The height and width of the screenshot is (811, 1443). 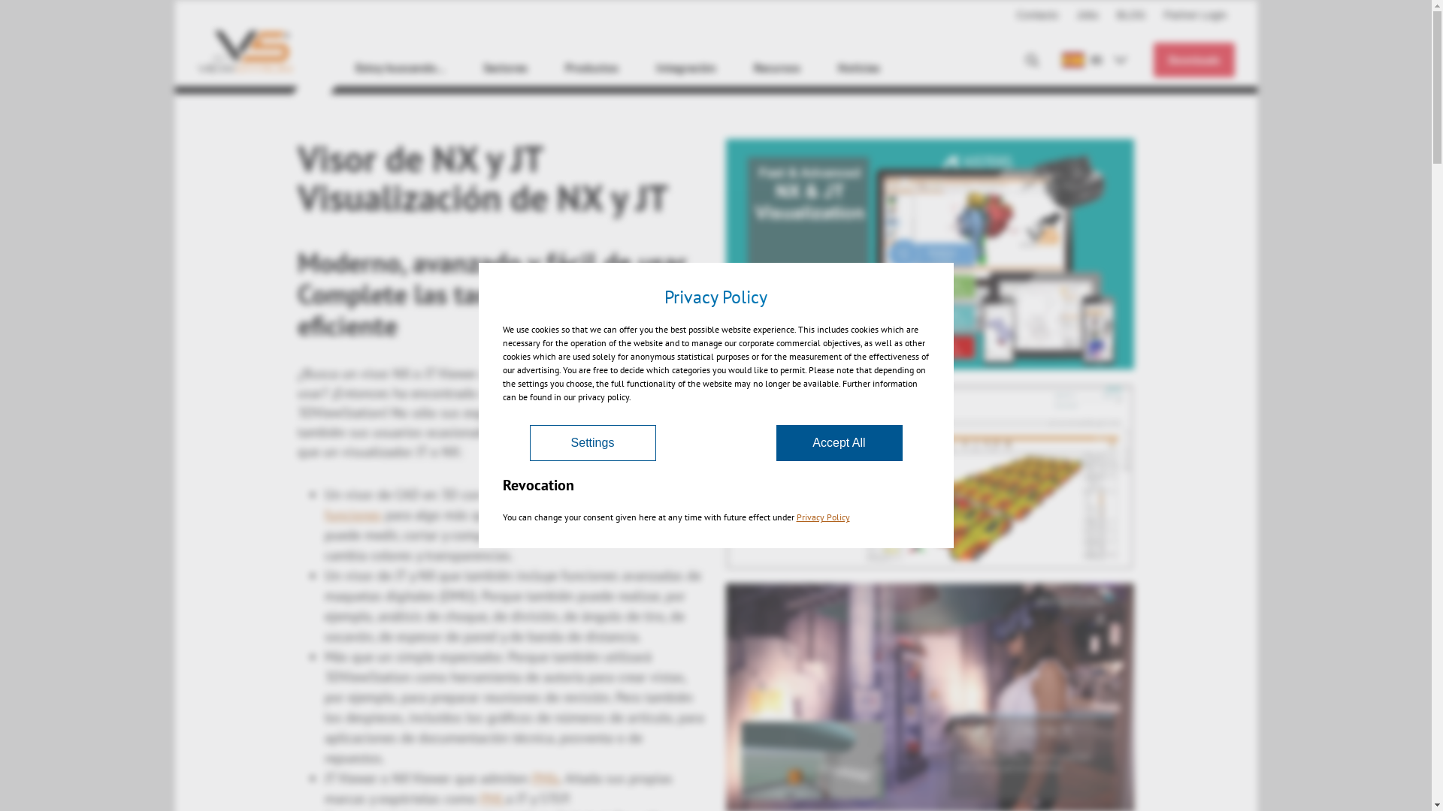 What do you see at coordinates (1032, 59) in the screenshot?
I see `Group 8Created with Sketch.<` at bounding box center [1032, 59].